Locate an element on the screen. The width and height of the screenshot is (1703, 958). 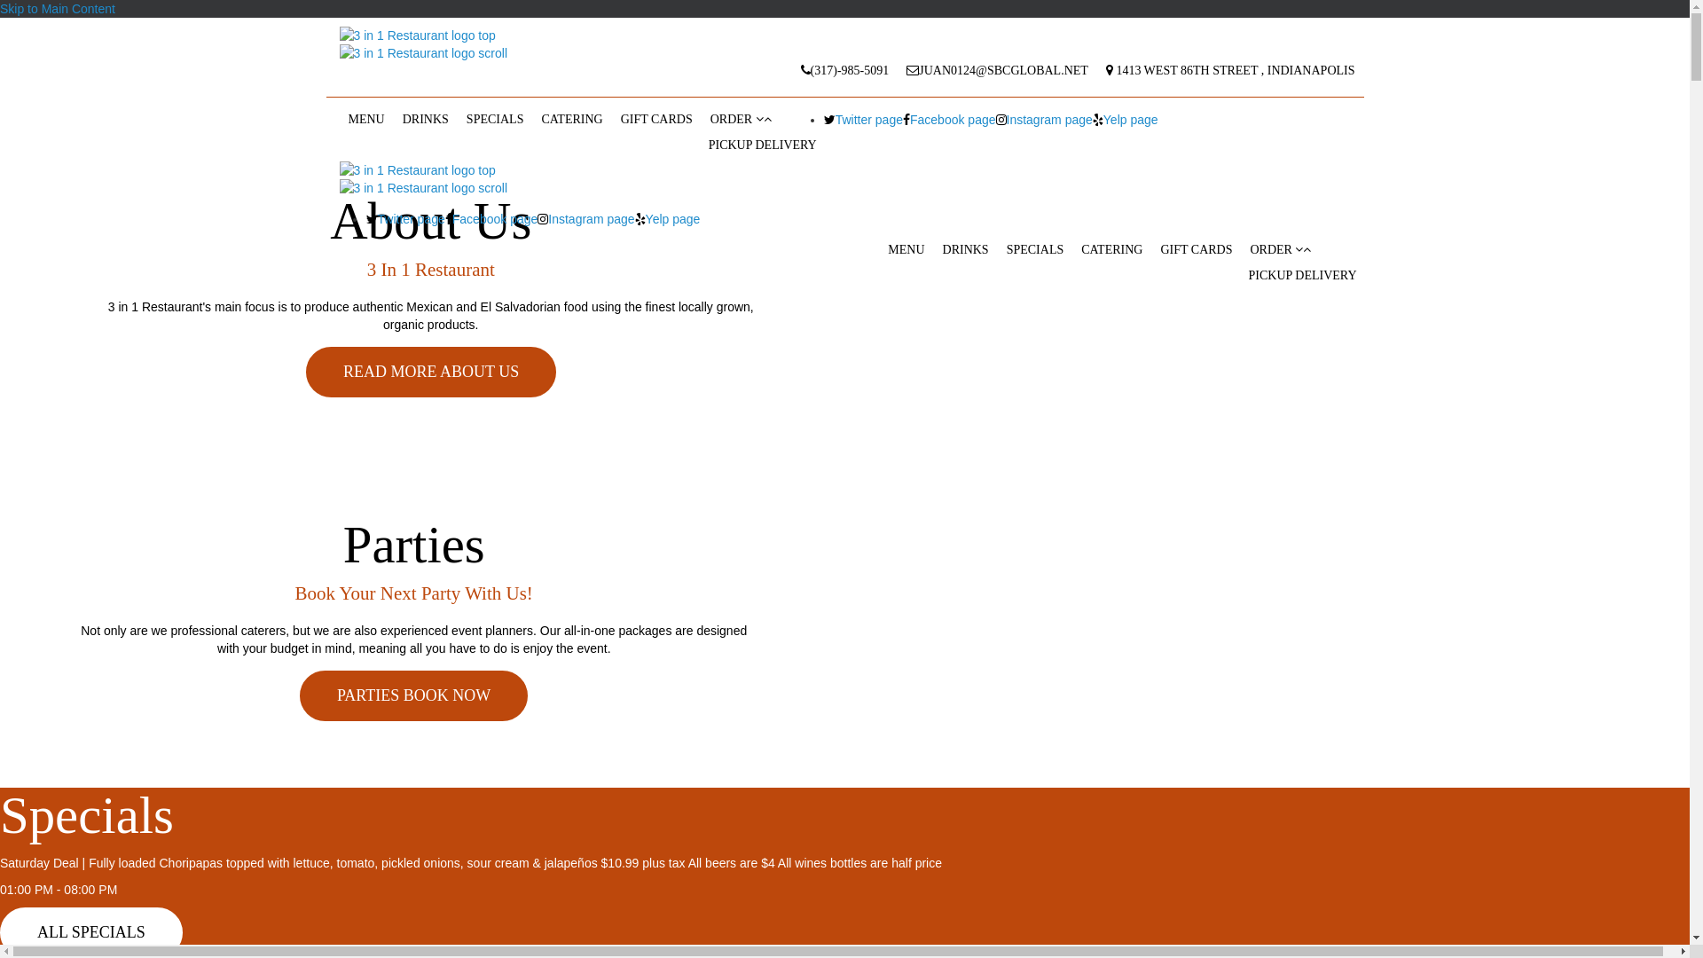
the video sound on or off is located at coordinates (83, 12).